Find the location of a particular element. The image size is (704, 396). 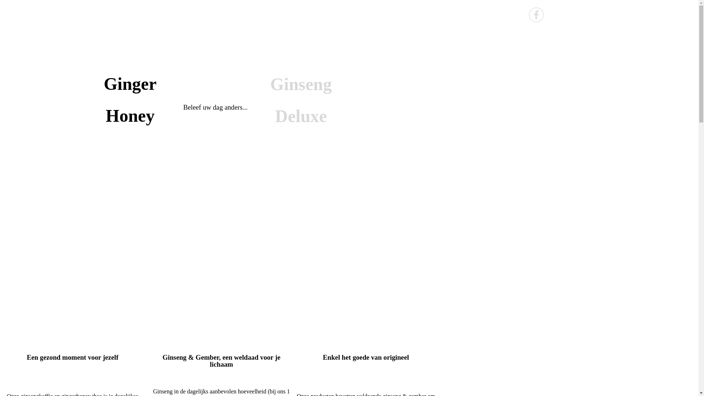

Enkel het goede van origineel is located at coordinates (366, 357).